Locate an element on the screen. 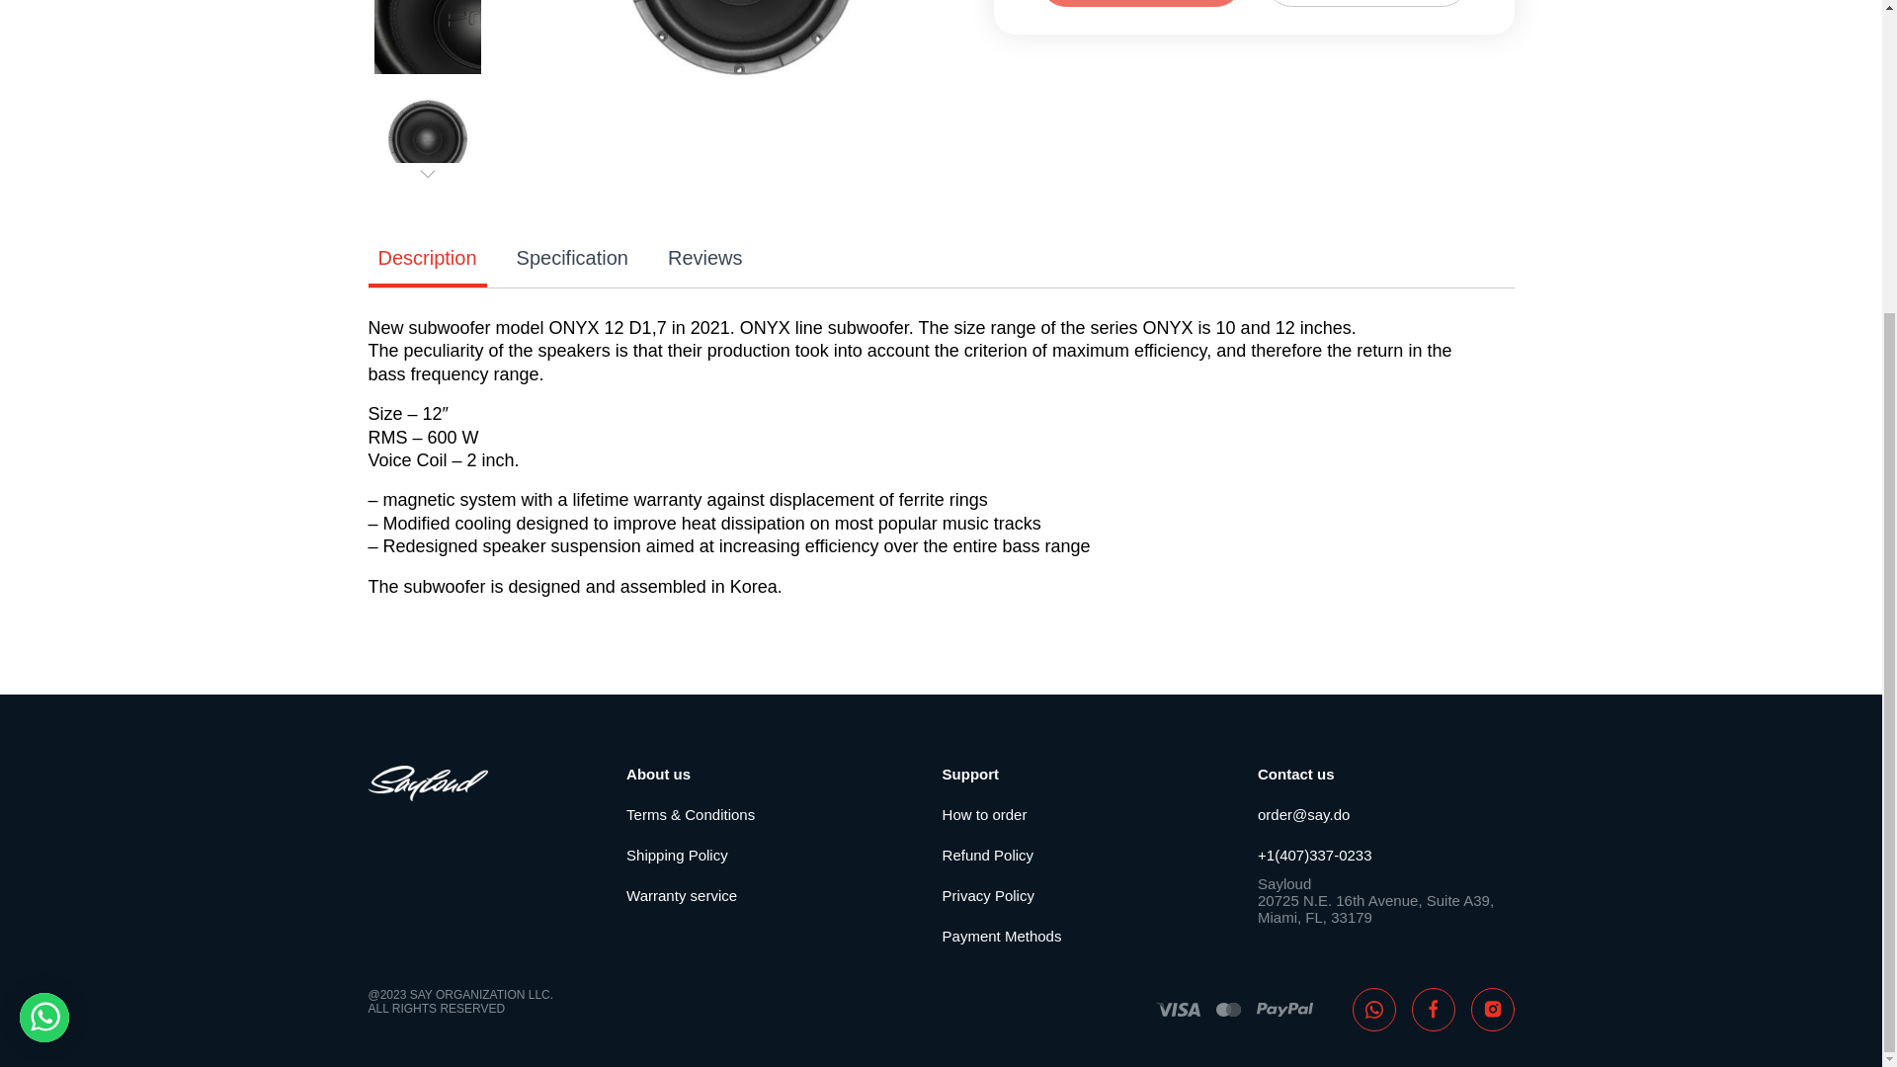  About us is located at coordinates (753, 774).